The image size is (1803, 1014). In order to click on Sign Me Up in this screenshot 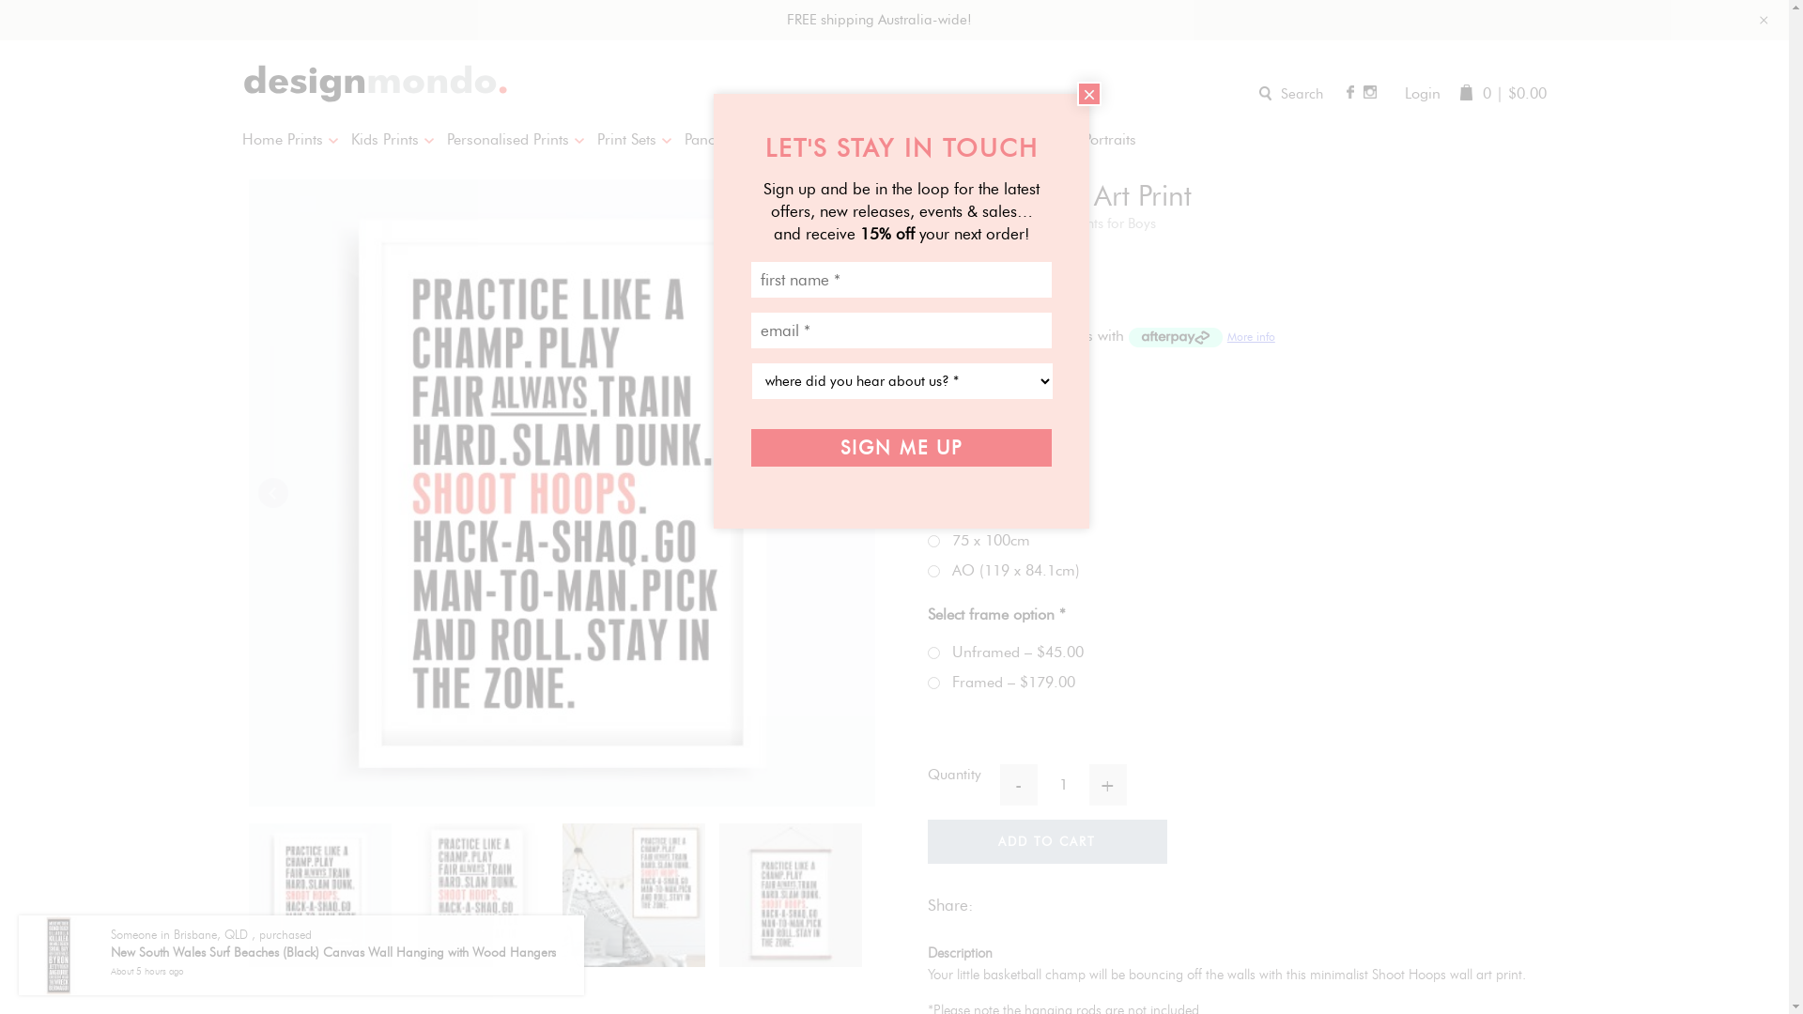, I will do `click(901, 448)`.